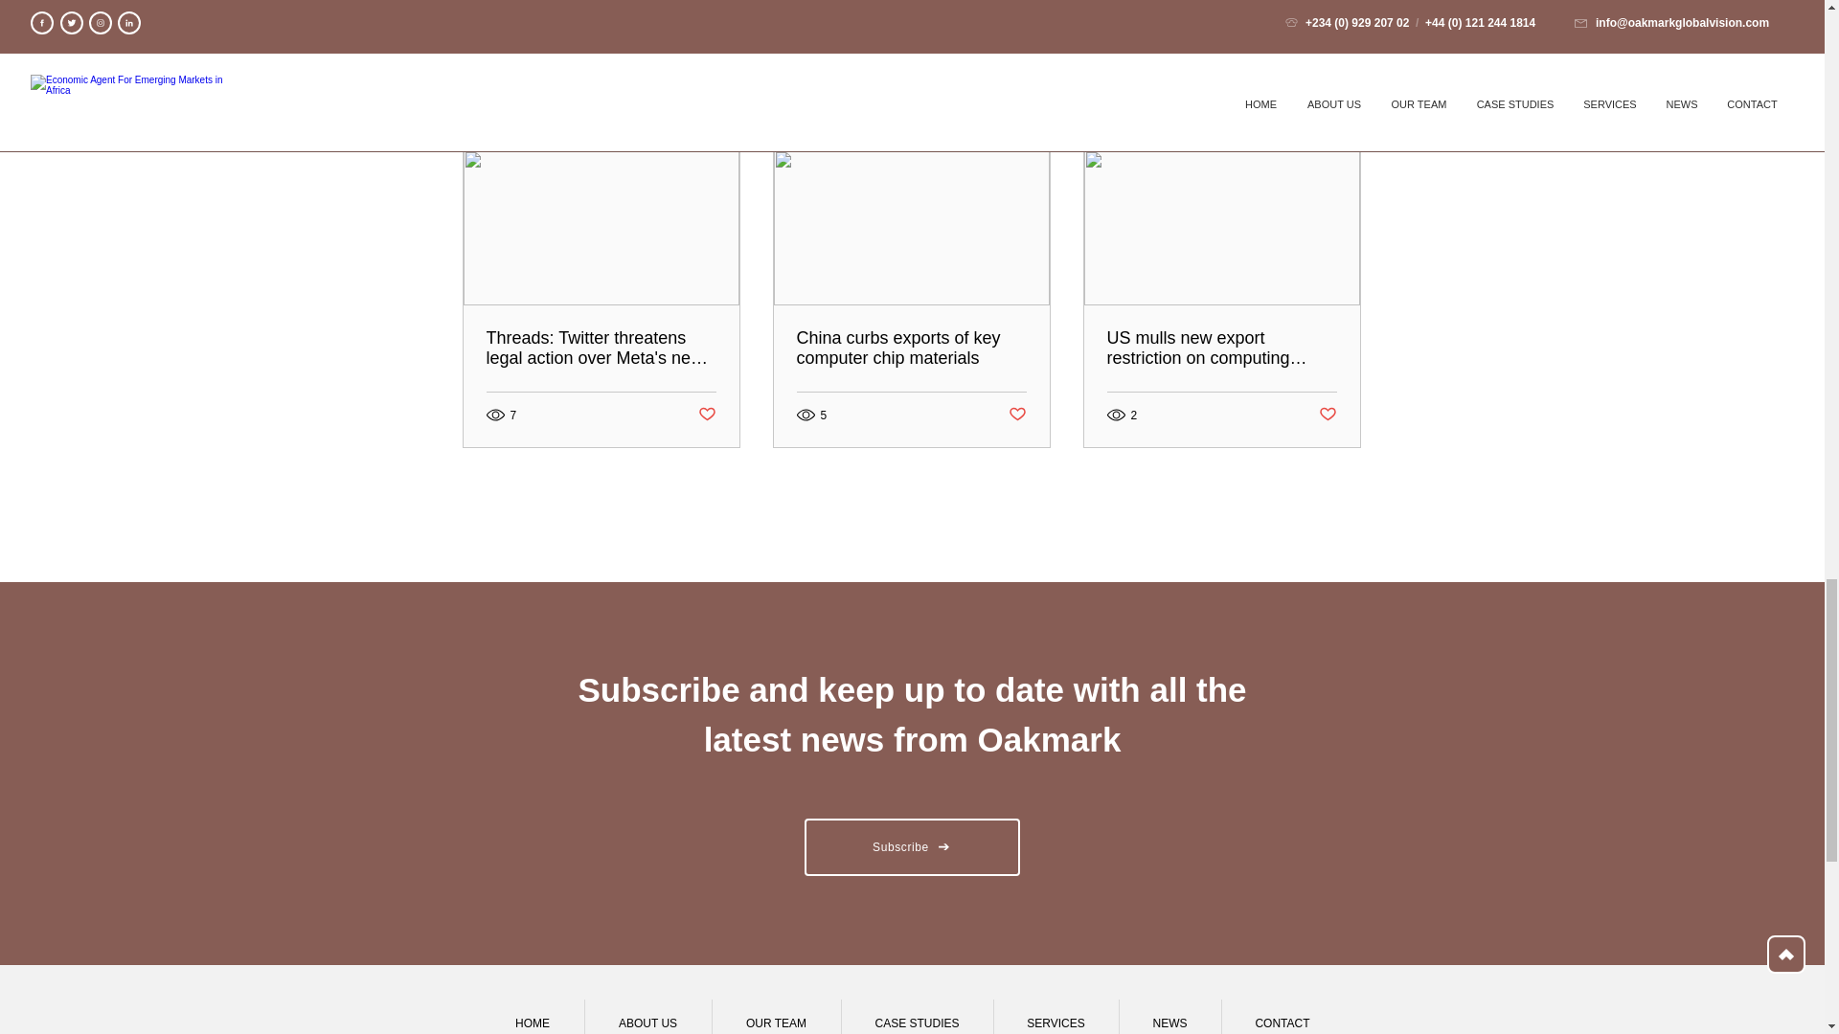  Describe the element at coordinates (1257, 11) in the screenshot. I see `Post not marked as liked` at that location.